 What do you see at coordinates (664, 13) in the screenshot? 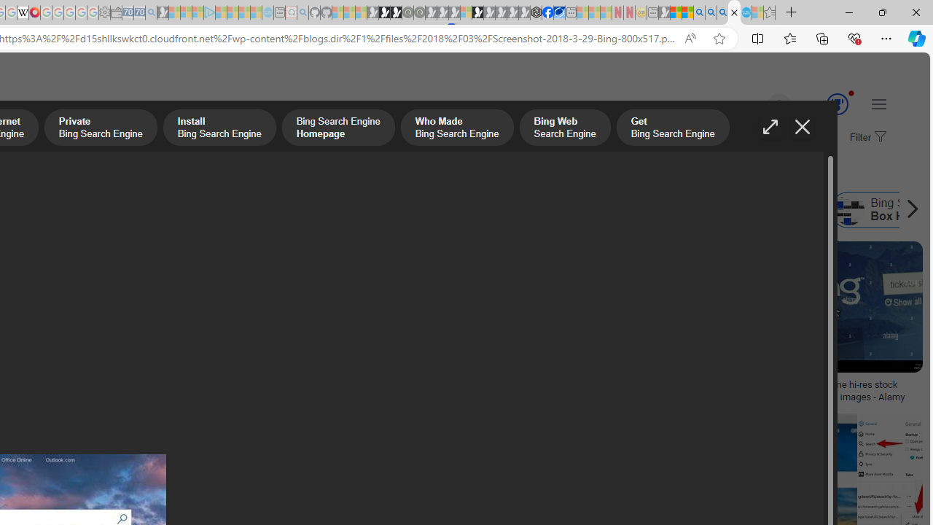
I see `MSN - Sleeping` at bounding box center [664, 13].